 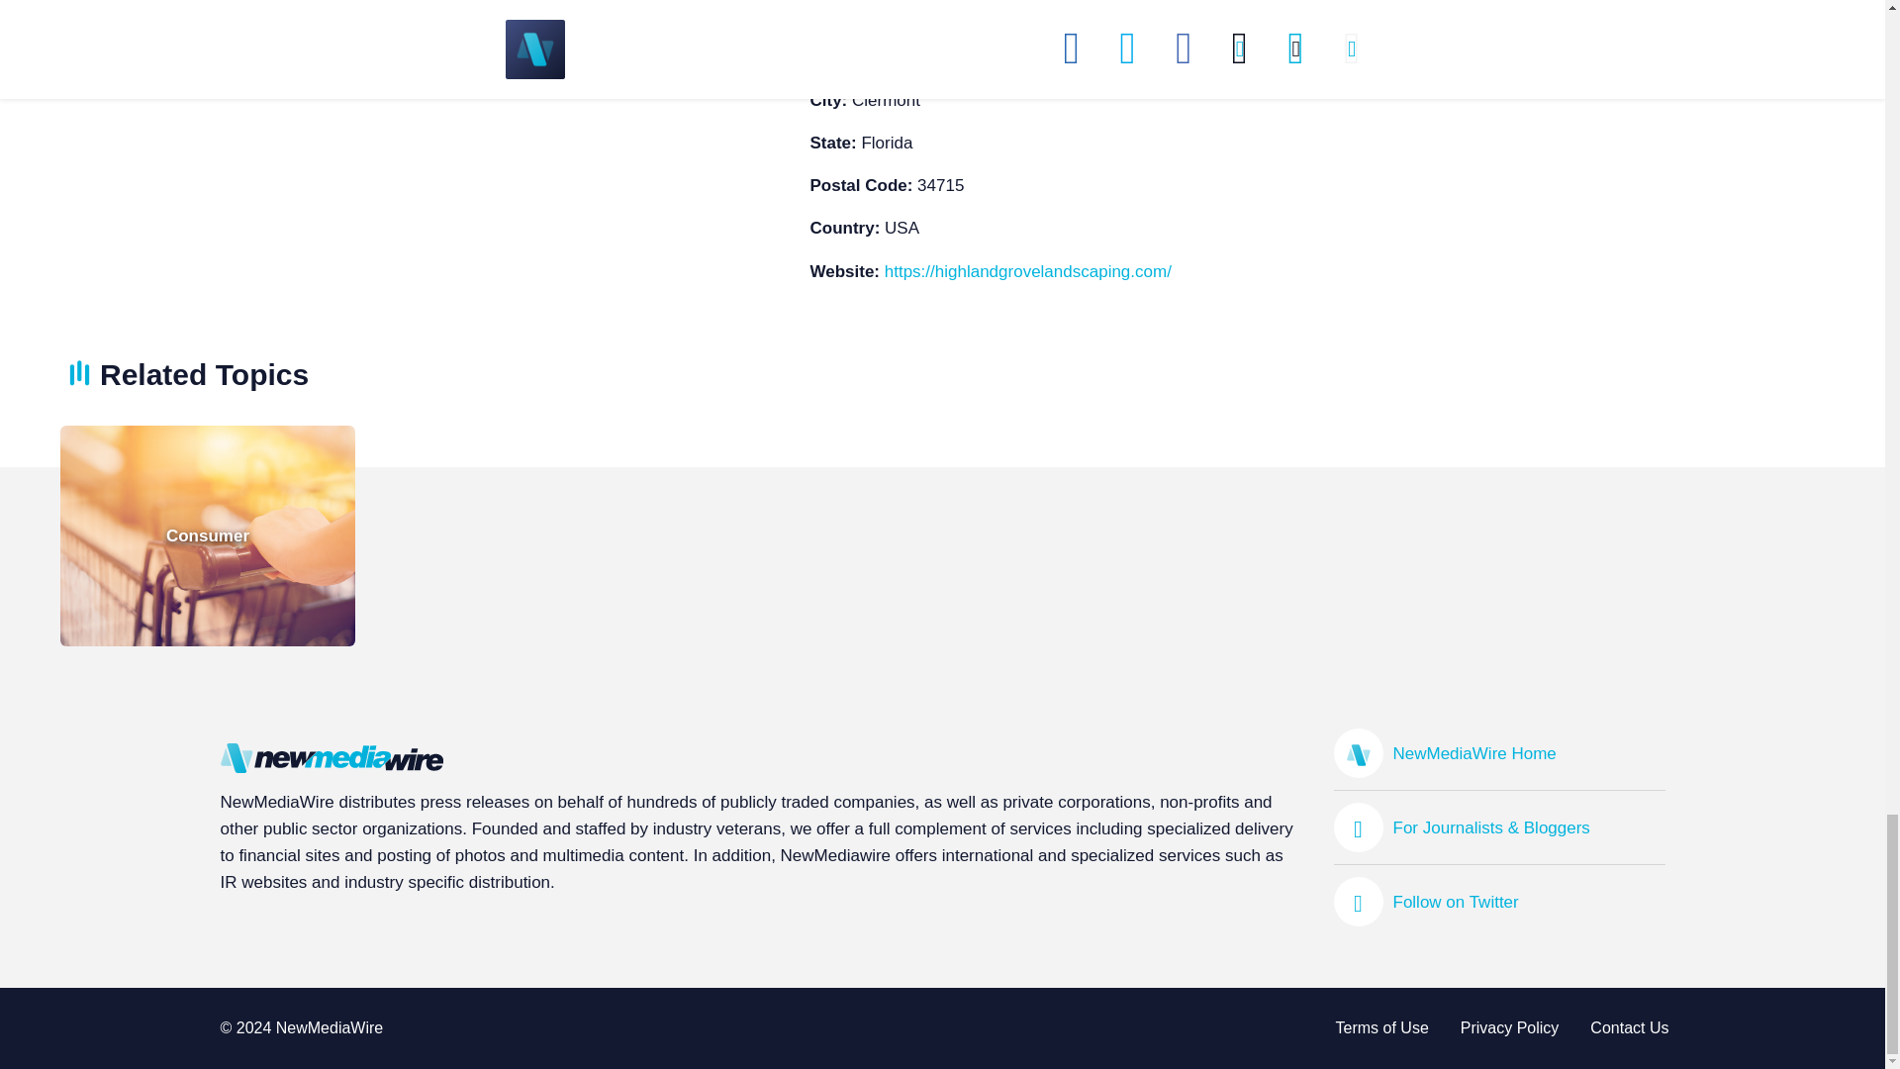 What do you see at coordinates (1499, 752) in the screenshot?
I see `NewMediaWire Home` at bounding box center [1499, 752].